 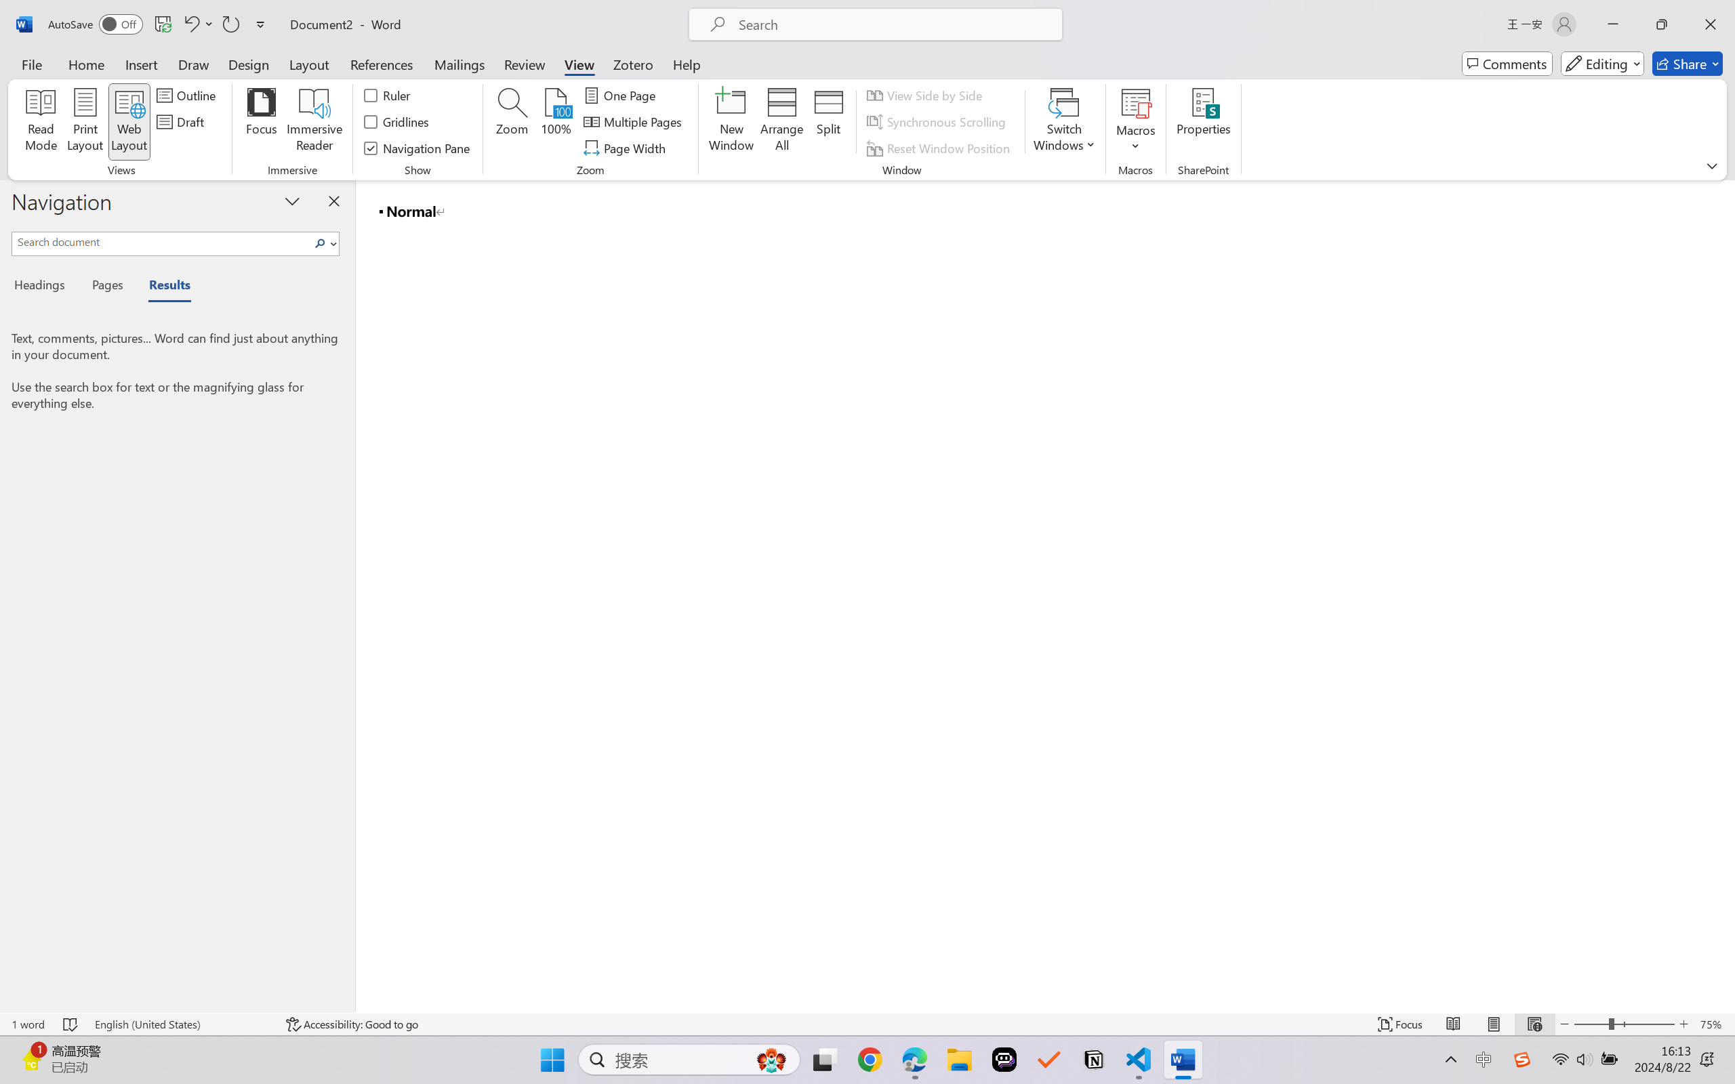 I want to click on Headings, so click(x=45, y=287).